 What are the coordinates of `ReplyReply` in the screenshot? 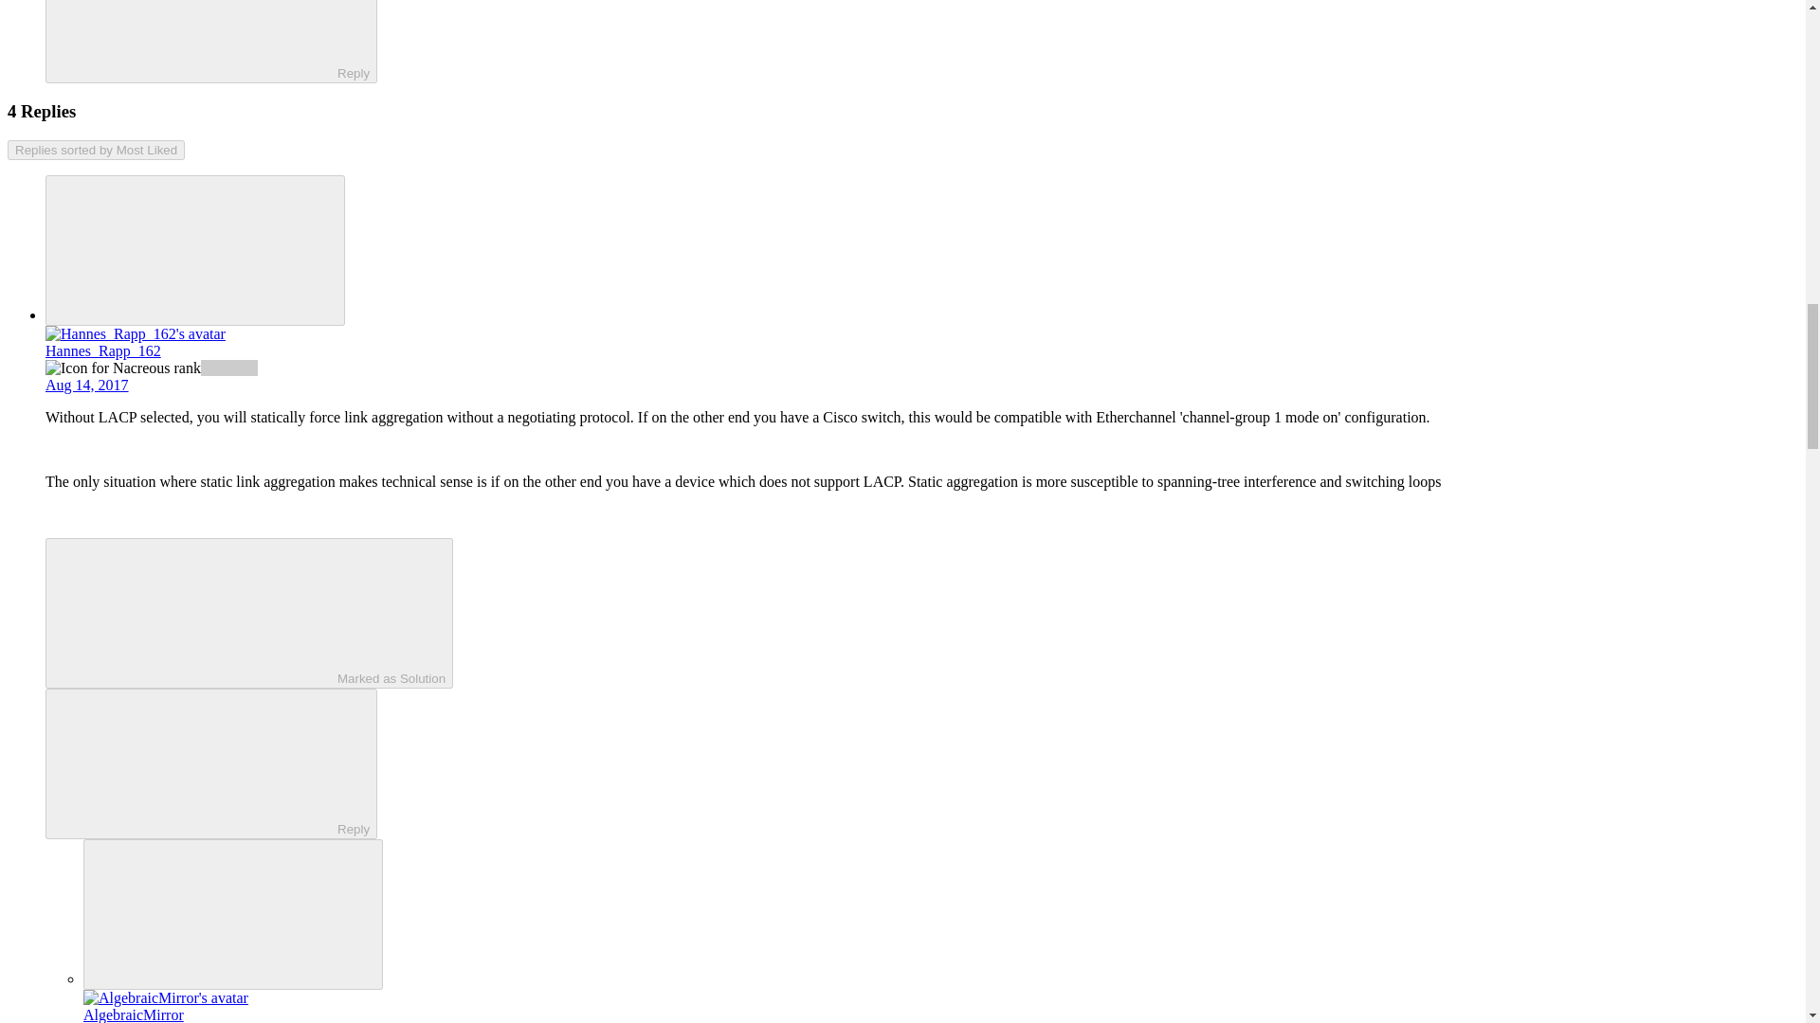 It's located at (210, 42).